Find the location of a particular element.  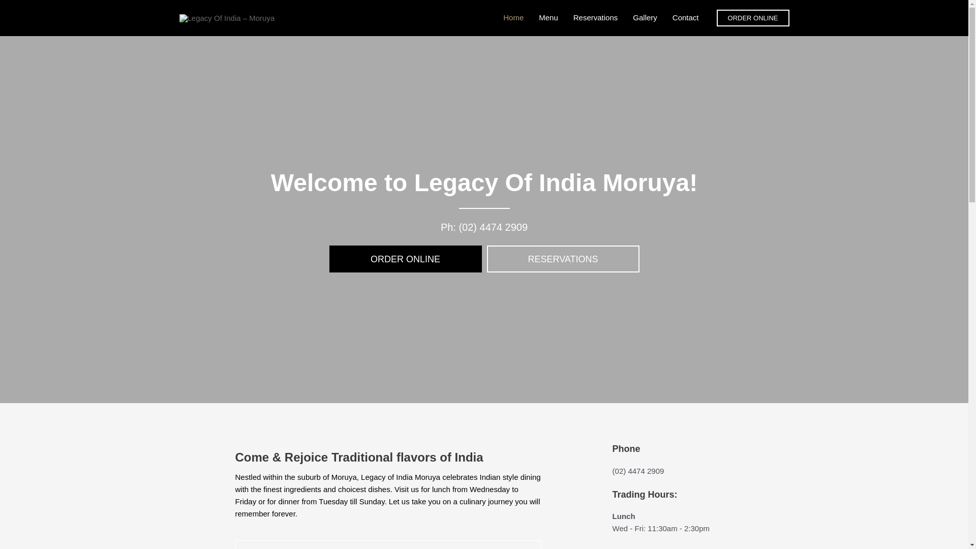

Home is located at coordinates (513, 18).